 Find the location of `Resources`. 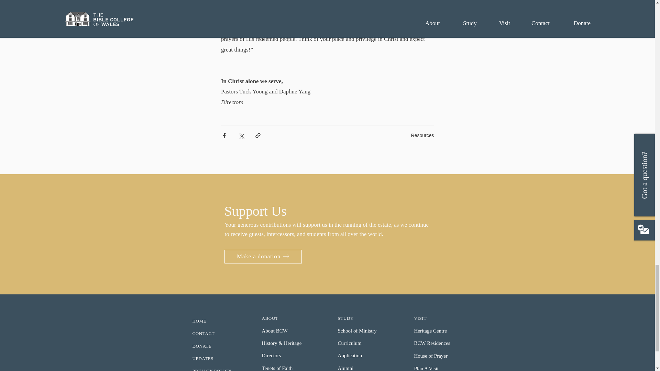

Resources is located at coordinates (423, 135).